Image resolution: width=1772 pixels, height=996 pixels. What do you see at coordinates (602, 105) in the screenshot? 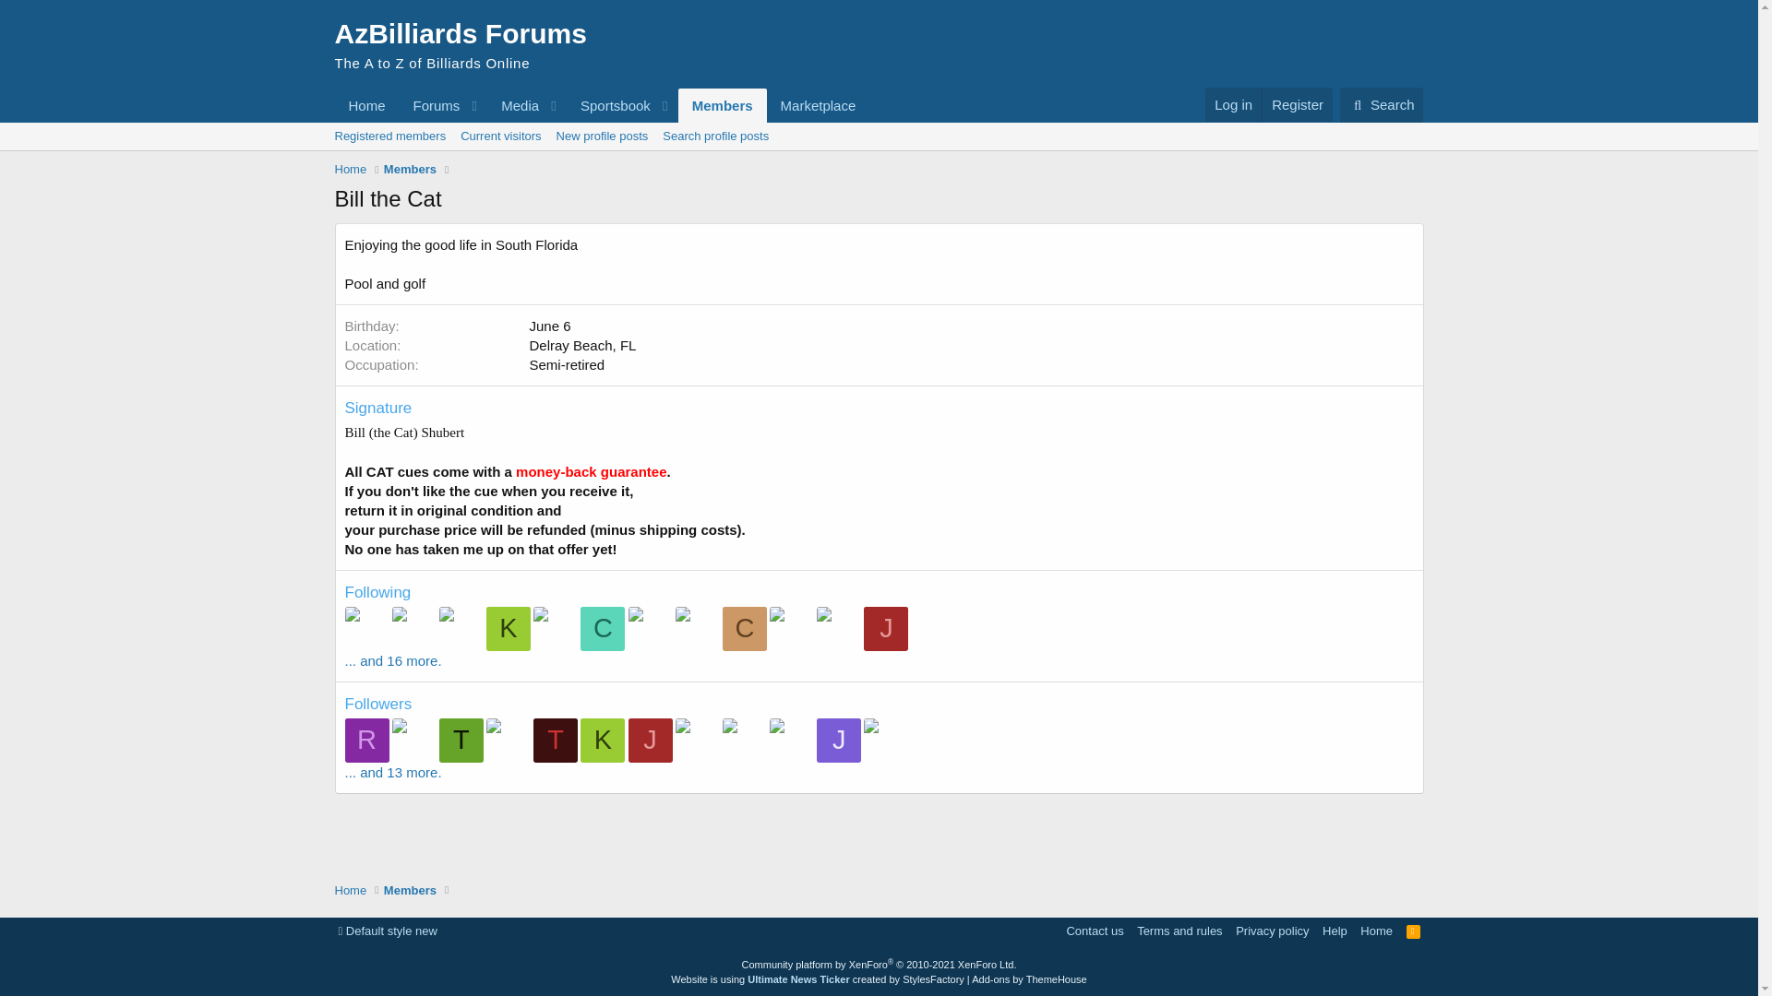
I see `Current visitors` at bounding box center [602, 105].